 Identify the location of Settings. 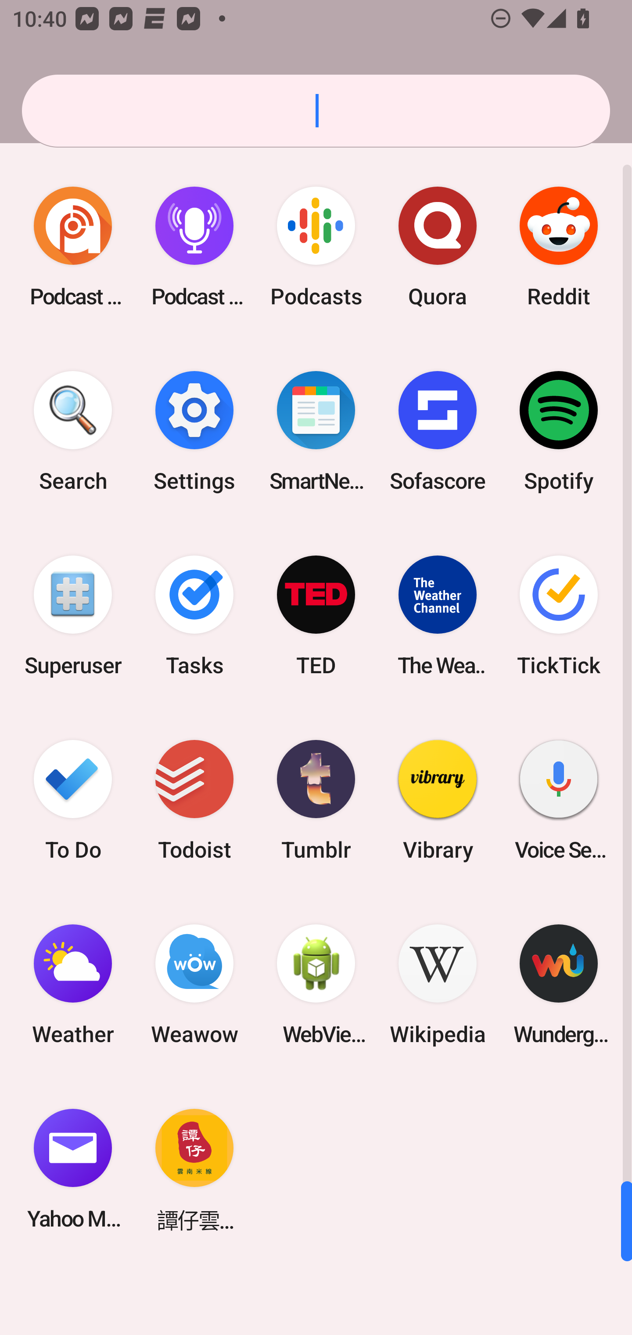
(194, 431).